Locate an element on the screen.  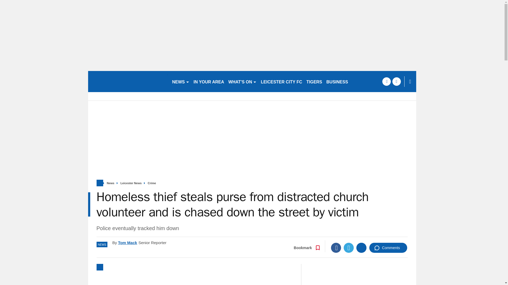
leicestermercury is located at coordinates (128, 81).